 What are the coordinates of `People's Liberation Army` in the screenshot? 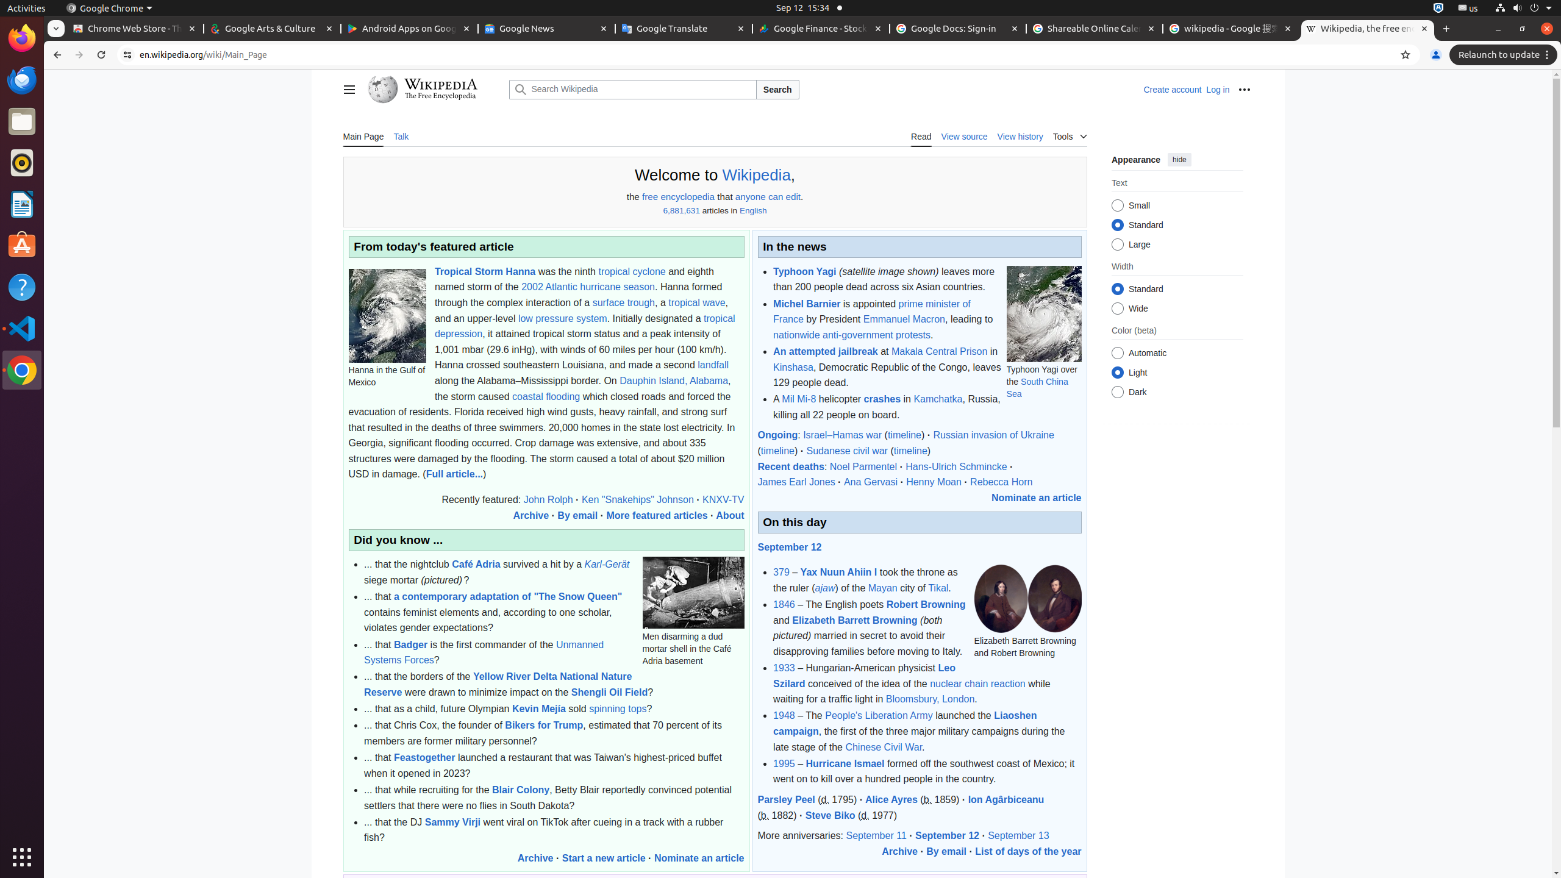 It's located at (879, 716).